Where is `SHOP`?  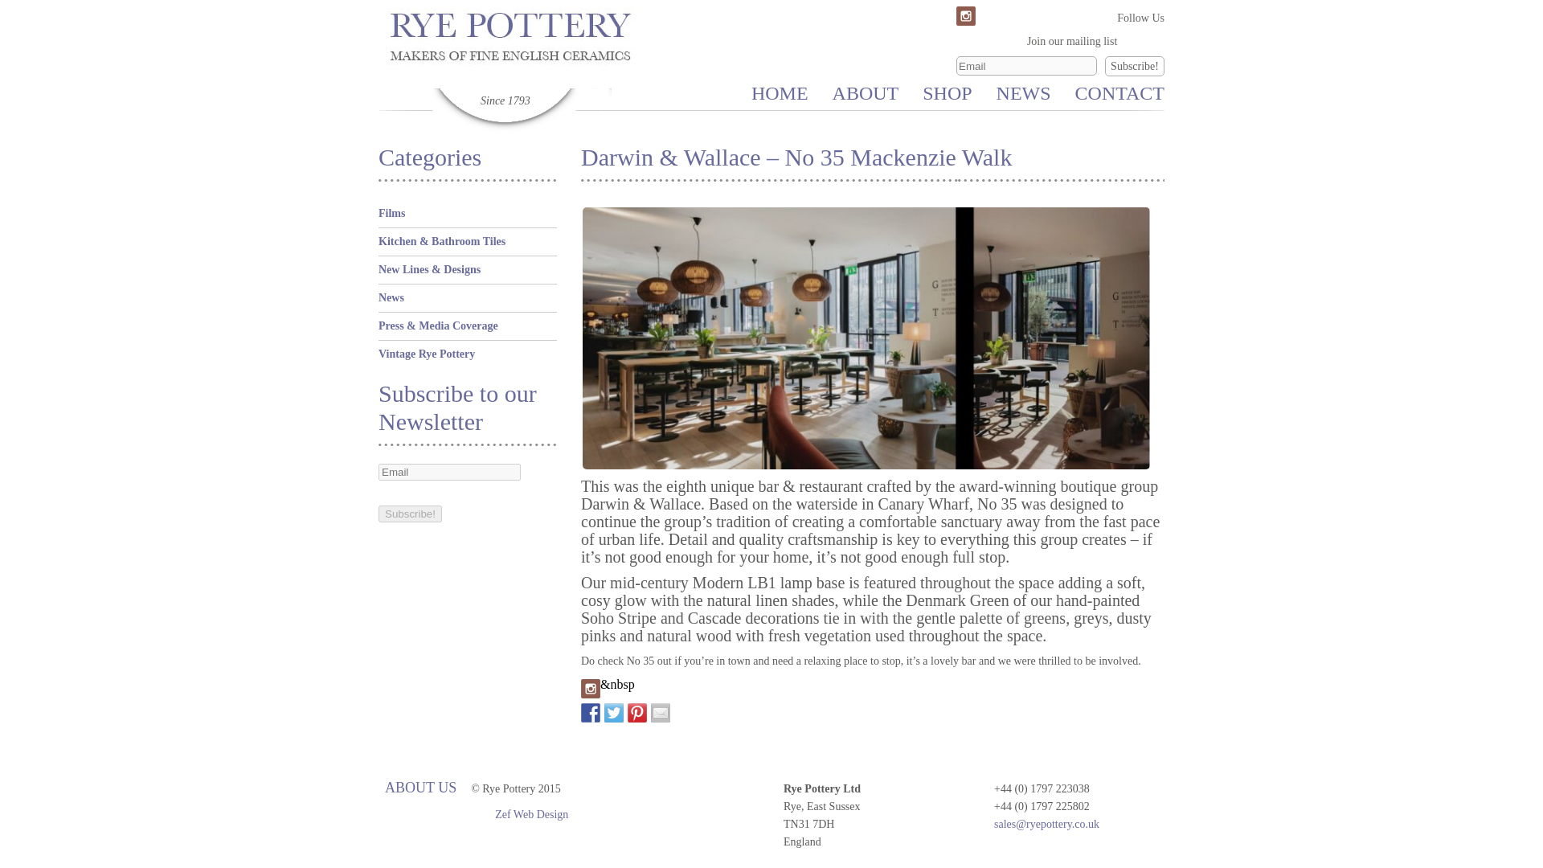
SHOP is located at coordinates (947, 92).